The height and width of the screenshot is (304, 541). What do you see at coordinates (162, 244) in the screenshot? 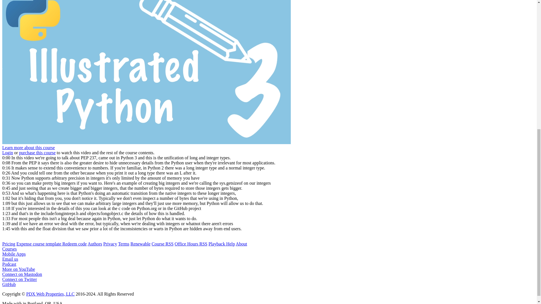
I see `Course RSS` at bounding box center [162, 244].